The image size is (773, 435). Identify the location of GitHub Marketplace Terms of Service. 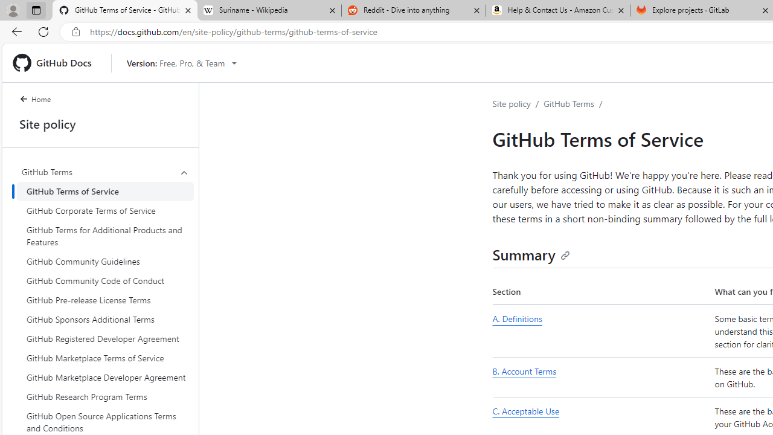
(105, 358).